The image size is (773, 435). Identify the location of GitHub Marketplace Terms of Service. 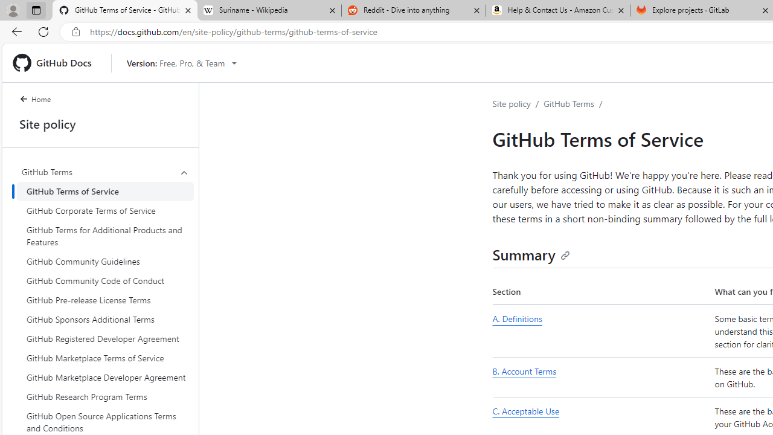
(105, 358).